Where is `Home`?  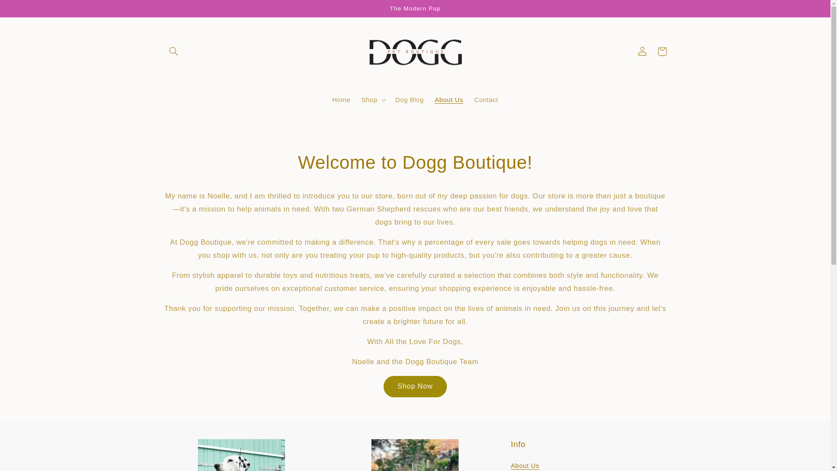 Home is located at coordinates (341, 99).